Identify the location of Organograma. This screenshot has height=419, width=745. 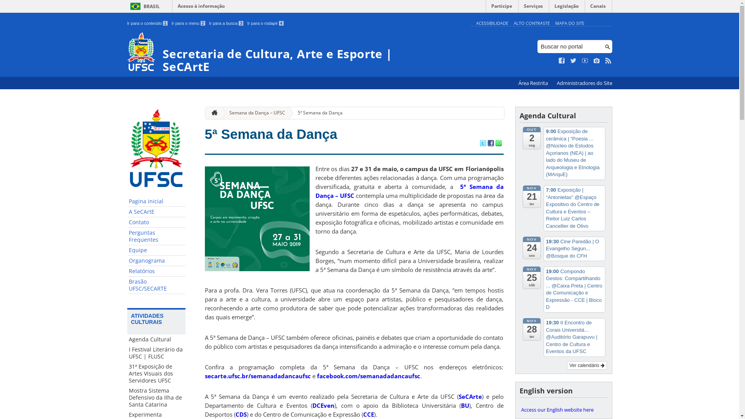
(156, 261).